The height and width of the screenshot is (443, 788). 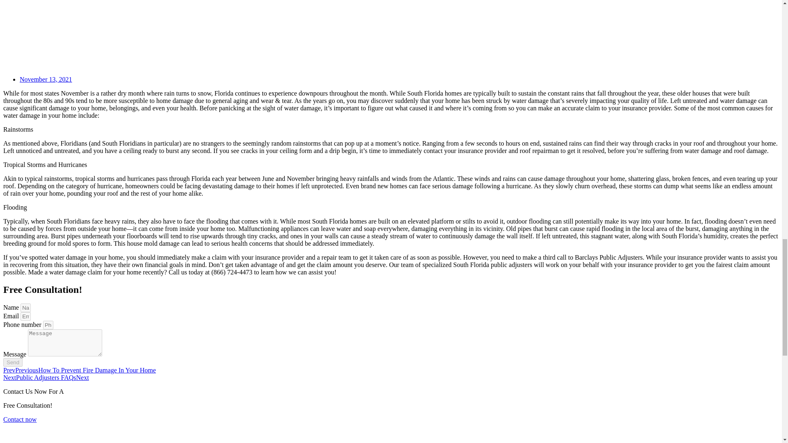 I want to click on Send, so click(x=13, y=362).